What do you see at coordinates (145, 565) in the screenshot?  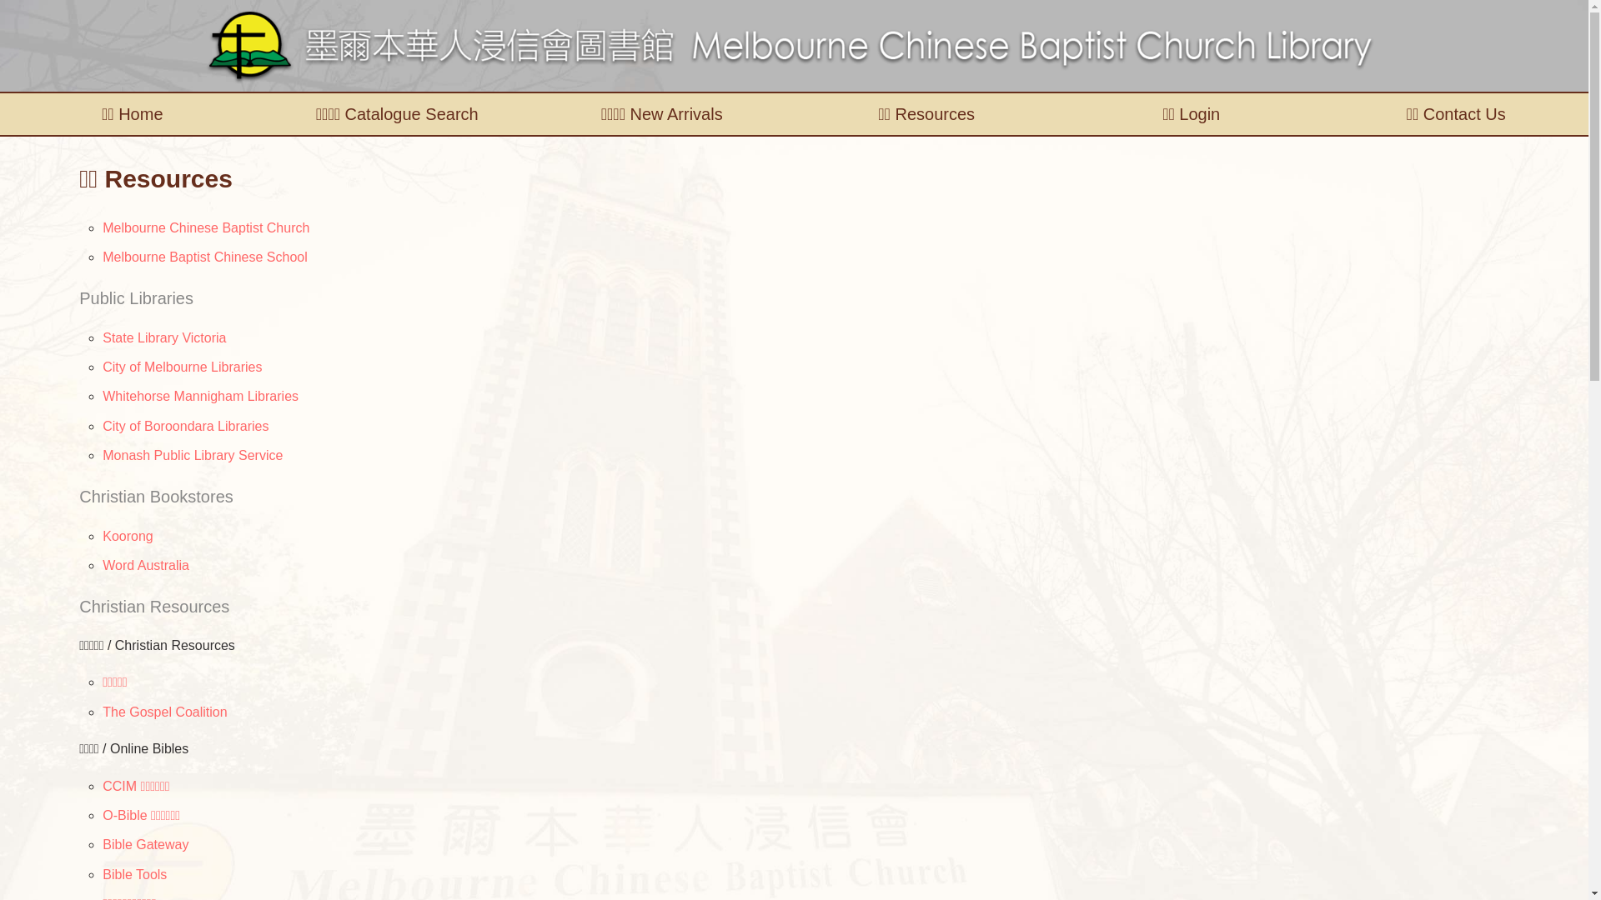 I see `Word Australia` at bounding box center [145, 565].